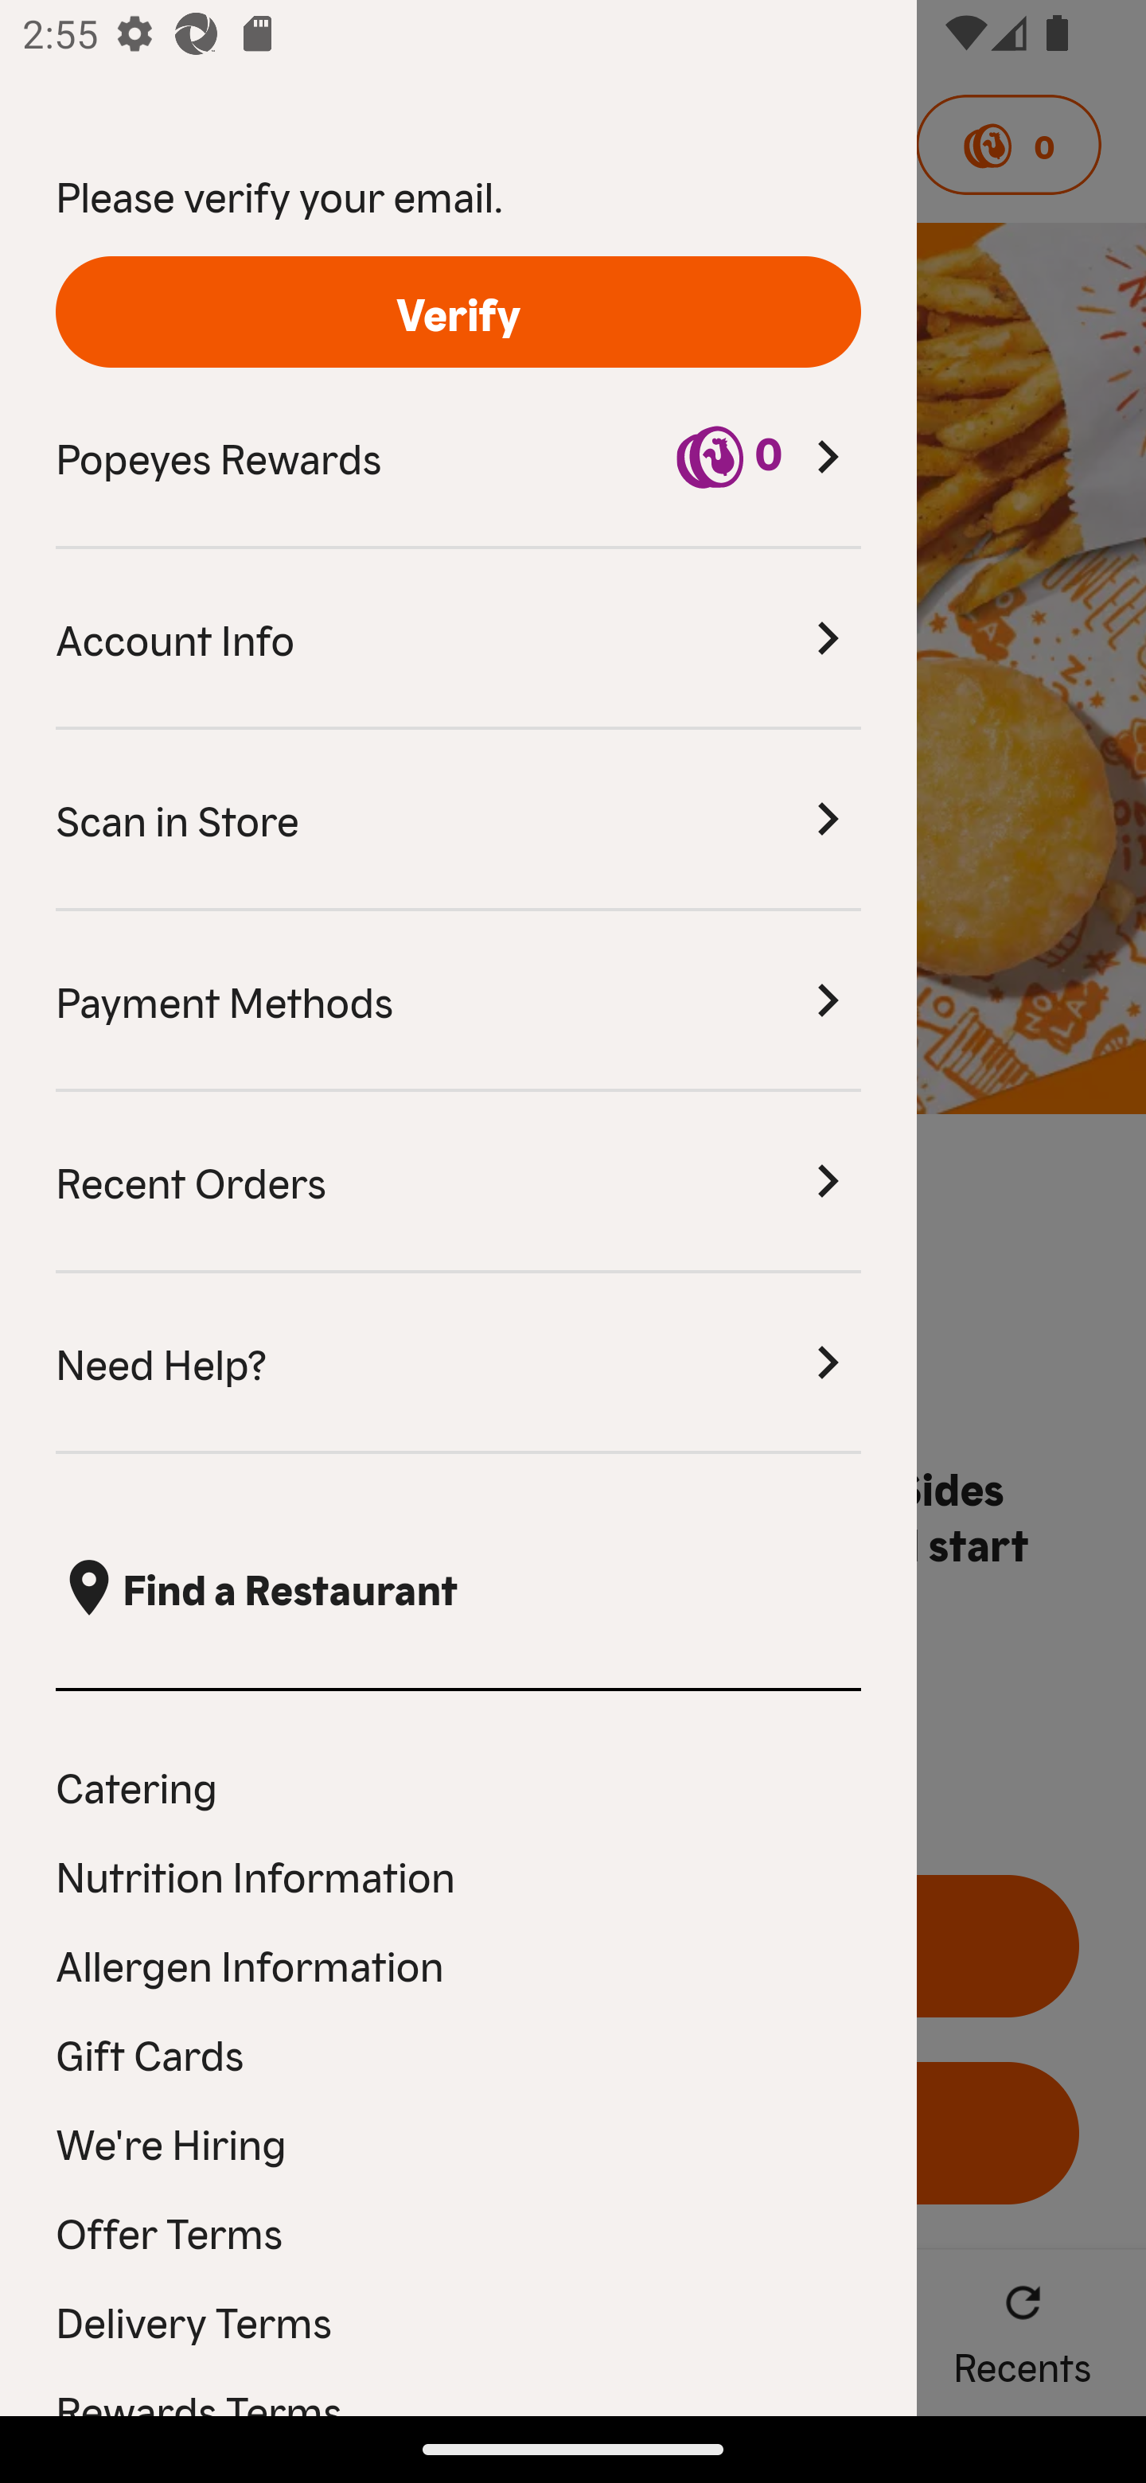 This screenshot has height=2483, width=1146. What do you see at coordinates (458, 2142) in the screenshot?
I see `We're Hiring` at bounding box center [458, 2142].